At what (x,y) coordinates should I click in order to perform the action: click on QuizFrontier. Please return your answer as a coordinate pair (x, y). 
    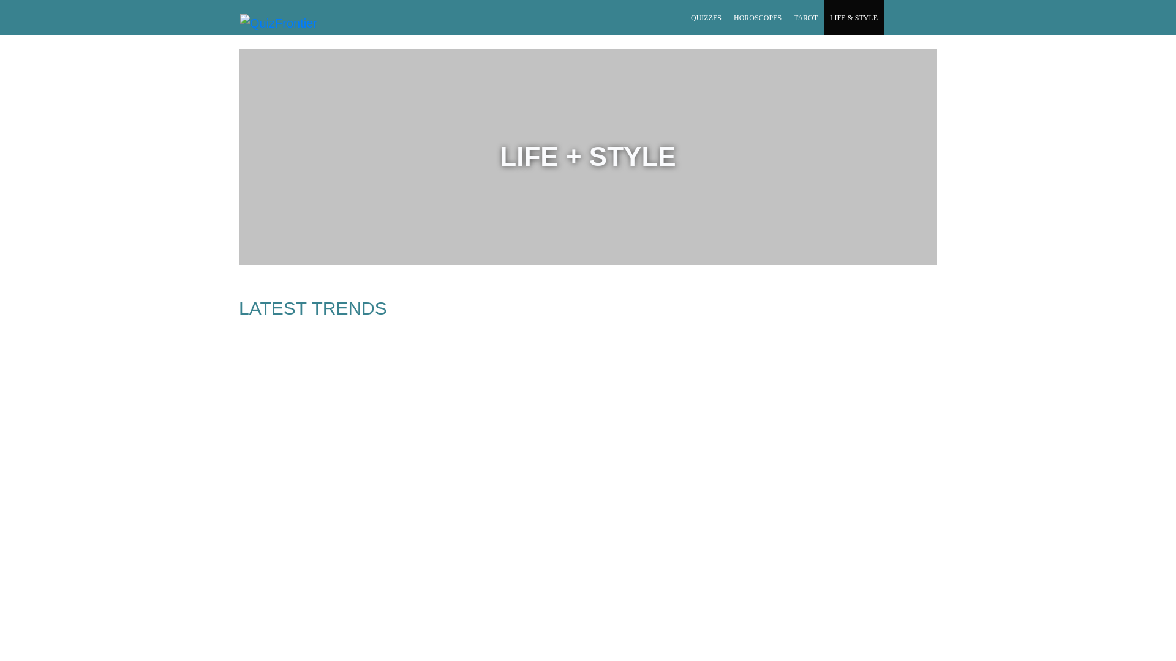
    Looking at the image, I should click on (278, 23).